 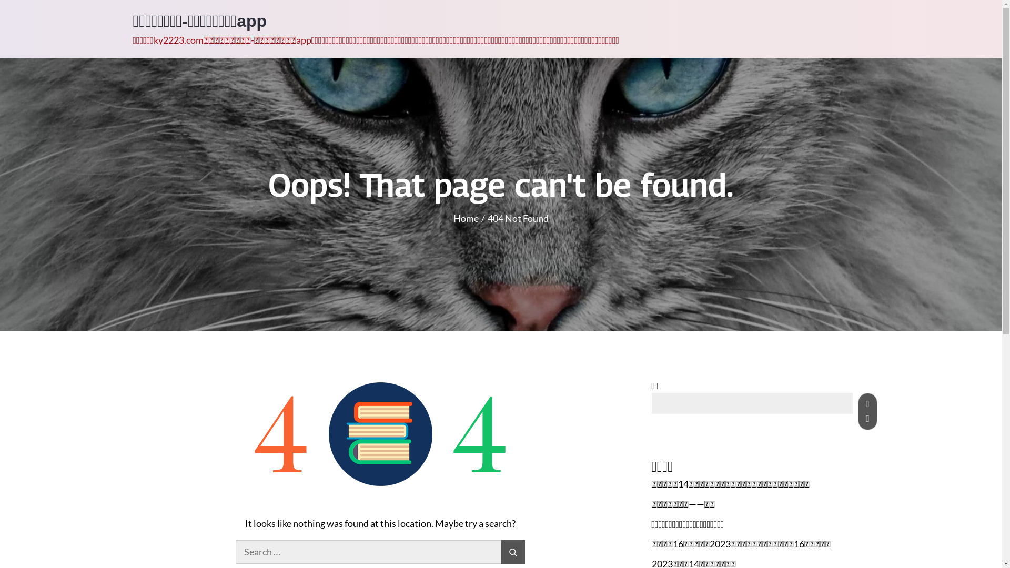 I want to click on Home, so click(x=466, y=218).